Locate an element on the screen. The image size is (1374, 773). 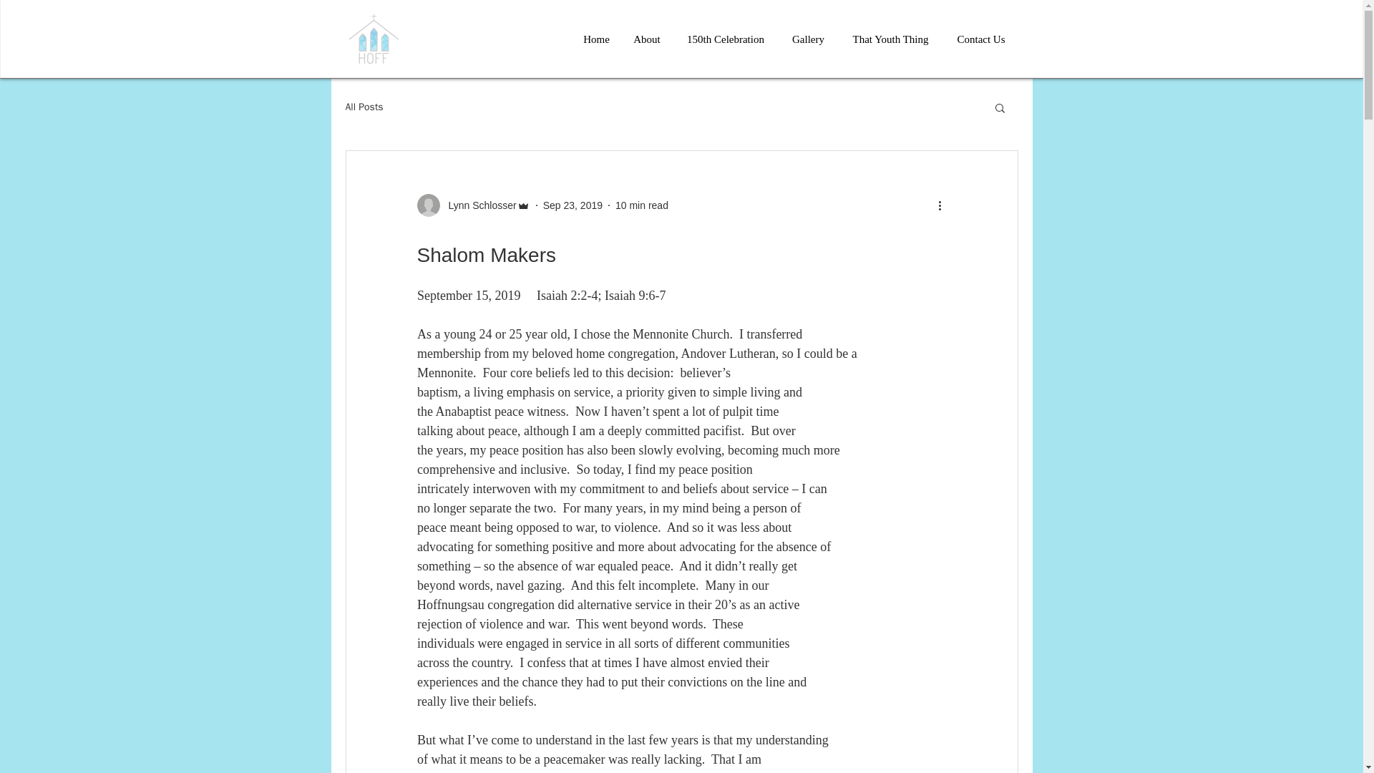
10 min read is located at coordinates (641, 204).